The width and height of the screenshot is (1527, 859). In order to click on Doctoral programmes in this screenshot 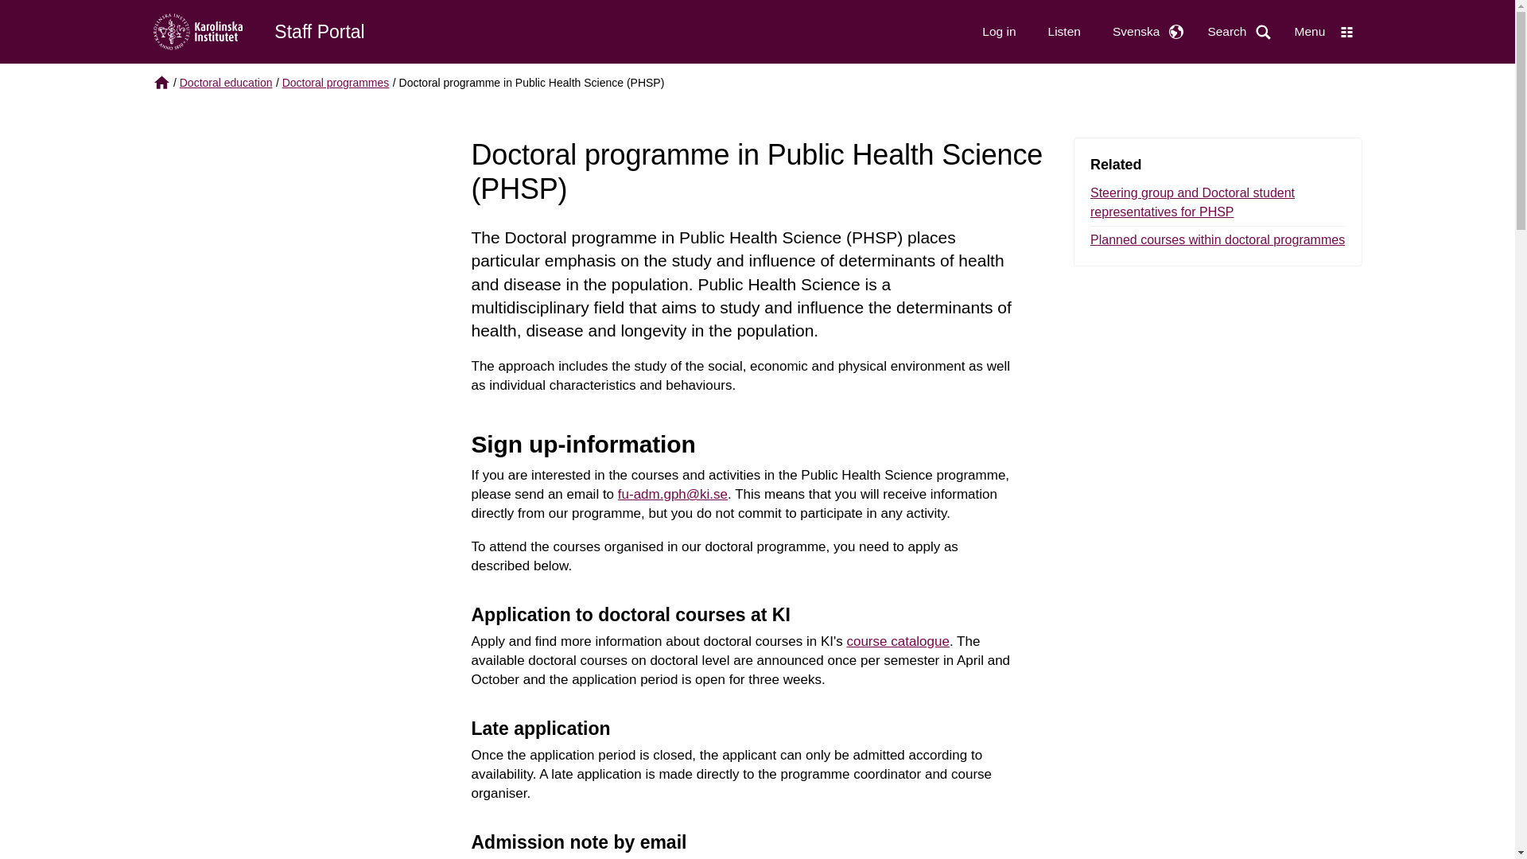, I will do `click(336, 83)`.